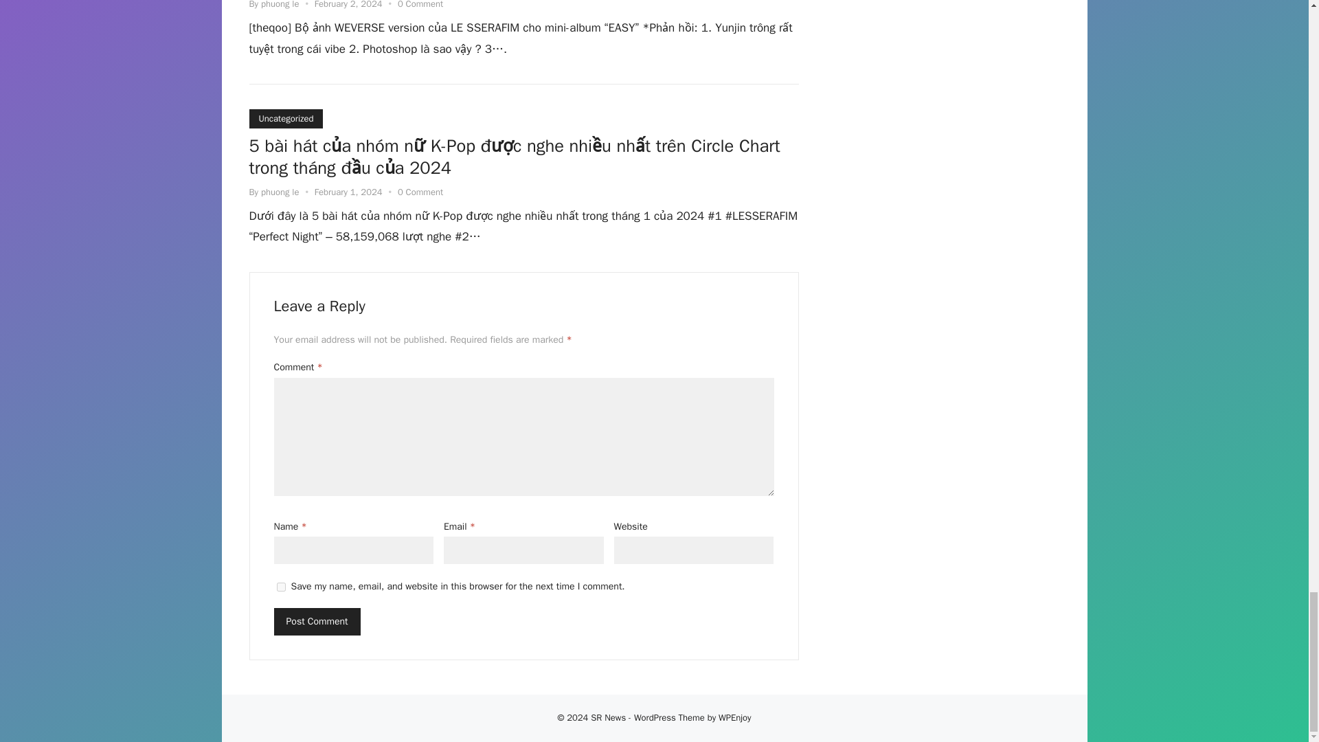  Describe the element at coordinates (280, 5) in the screenshot. I see `phuong le` at that location.